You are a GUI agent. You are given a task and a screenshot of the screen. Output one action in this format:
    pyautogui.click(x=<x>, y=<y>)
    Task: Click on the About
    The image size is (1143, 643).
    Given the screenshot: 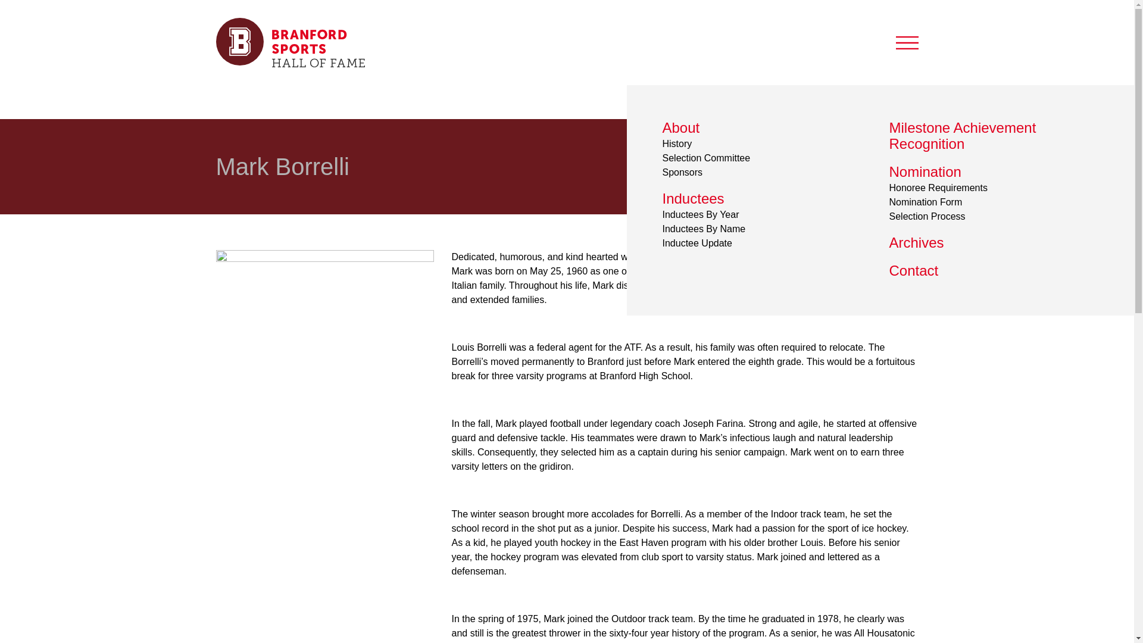 What is the action you would take?
    pyautogui.click(x=680, y=127)
    